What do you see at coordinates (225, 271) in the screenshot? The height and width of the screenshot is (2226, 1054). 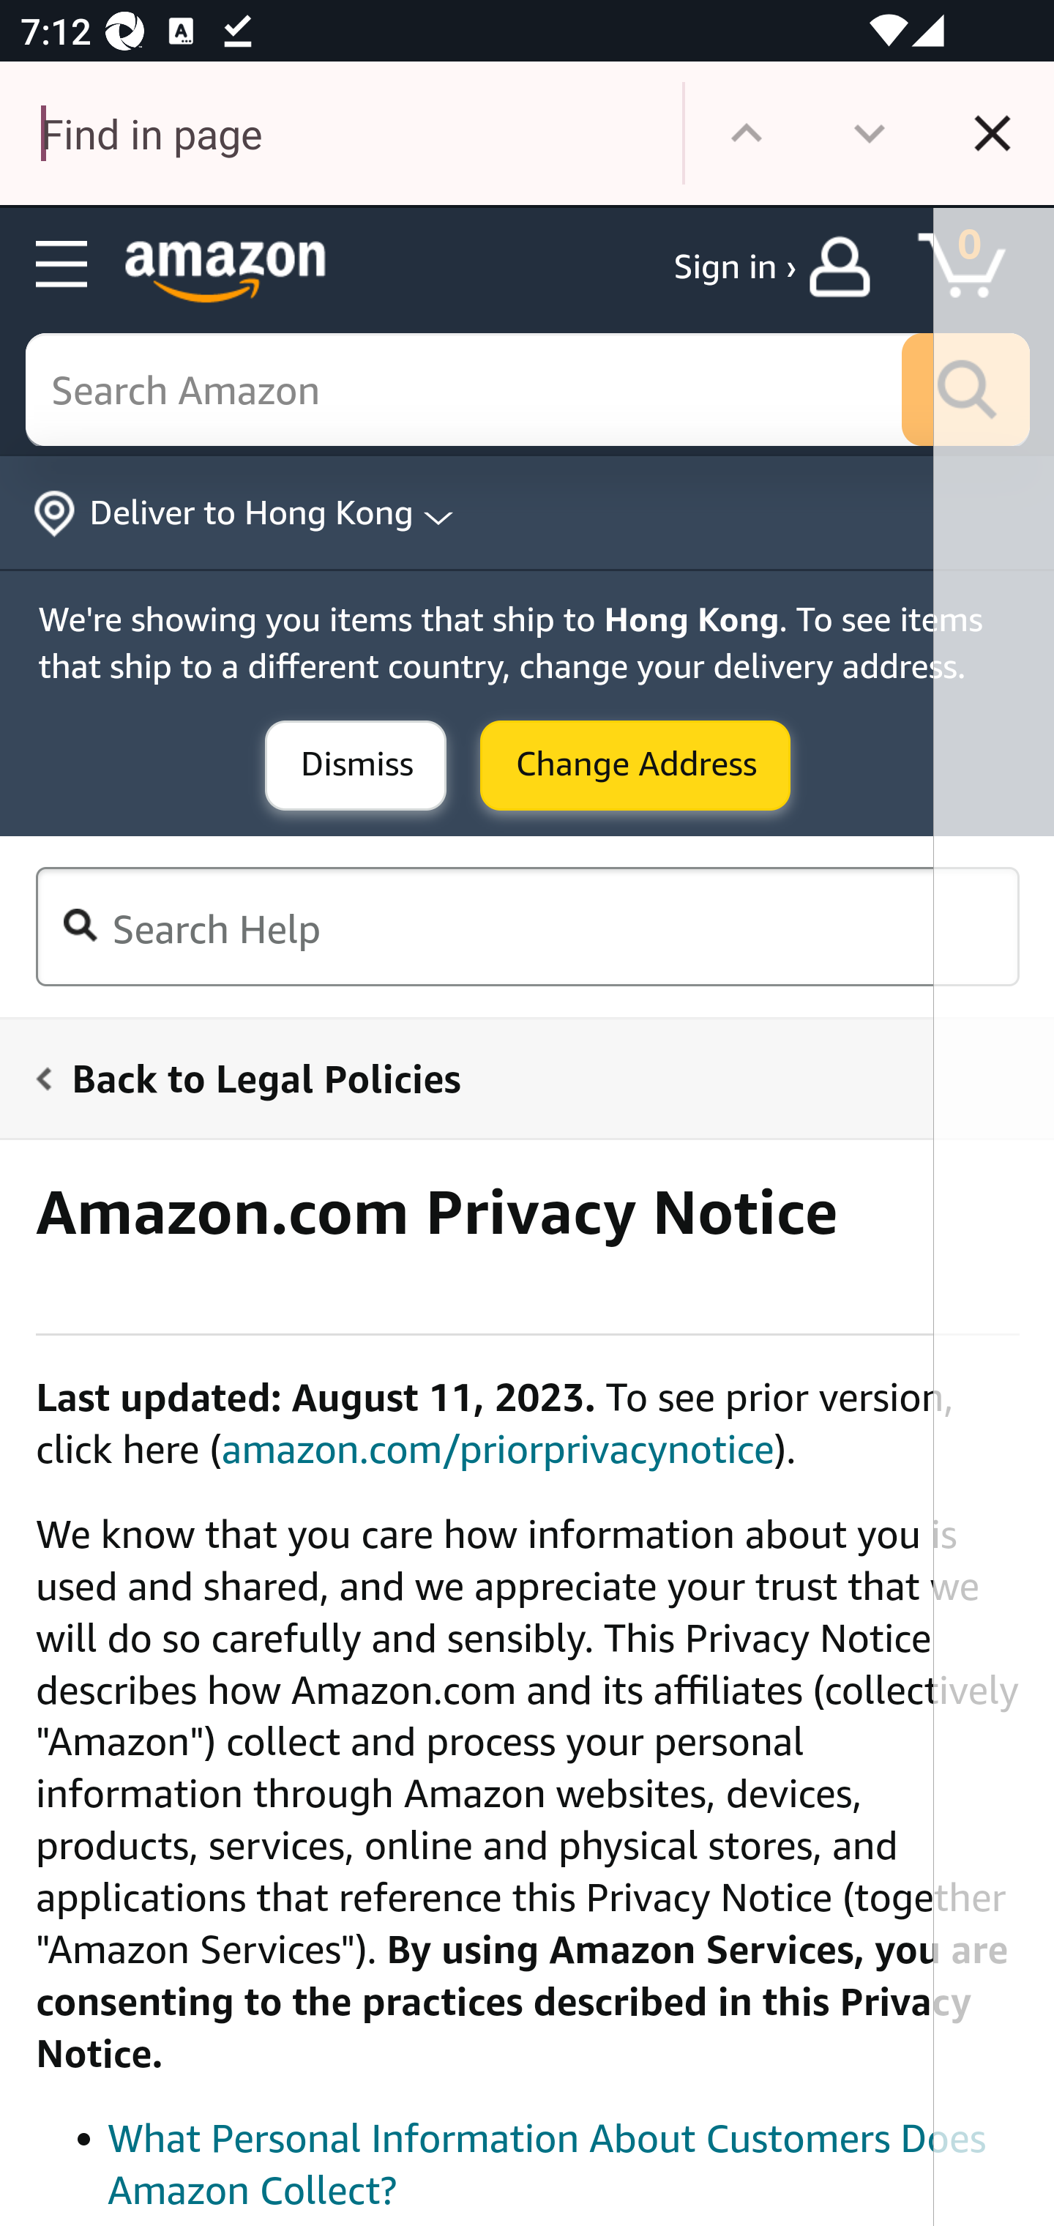 I see `Amazon` at bounding box center [225, 271].